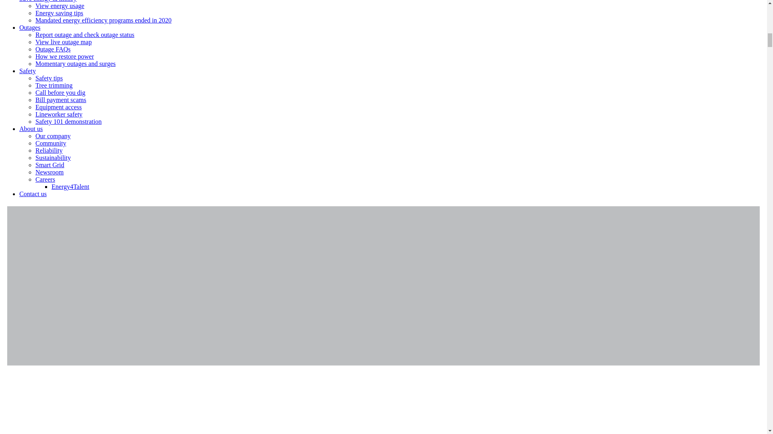 The image size is (773, 434). Describe the element at coordinates (60, 13) in the screenshot. I see `Energy saving tips` at that location.